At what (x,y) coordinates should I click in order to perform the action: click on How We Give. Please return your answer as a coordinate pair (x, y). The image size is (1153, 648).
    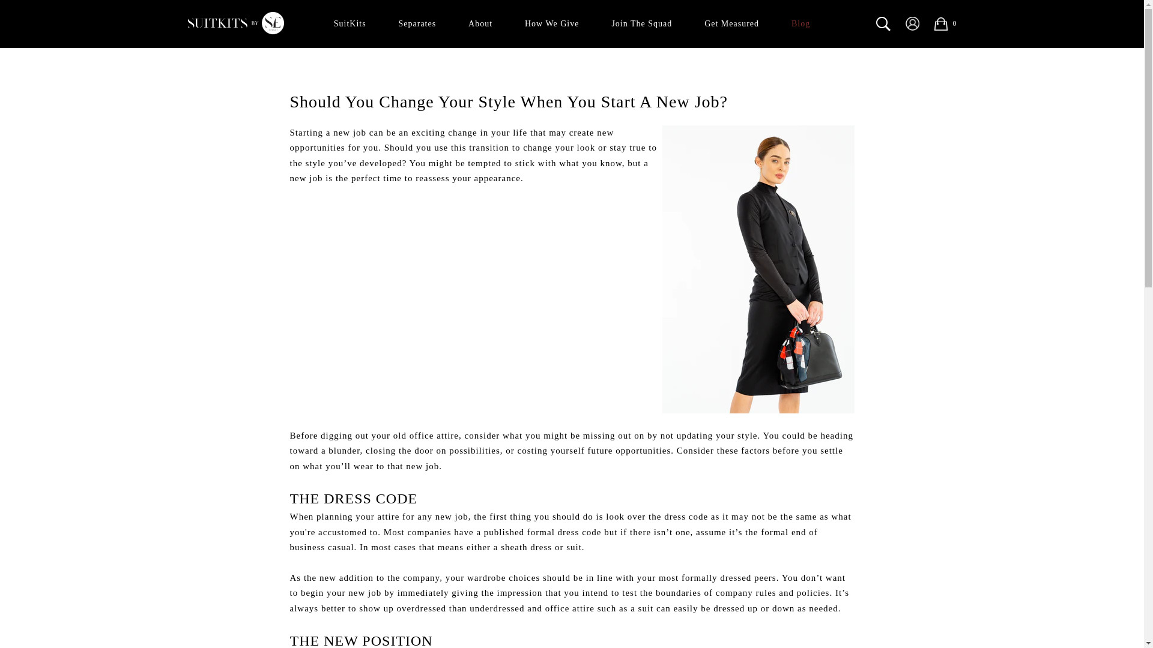
    Looking at the image, I should click on (552, 24).